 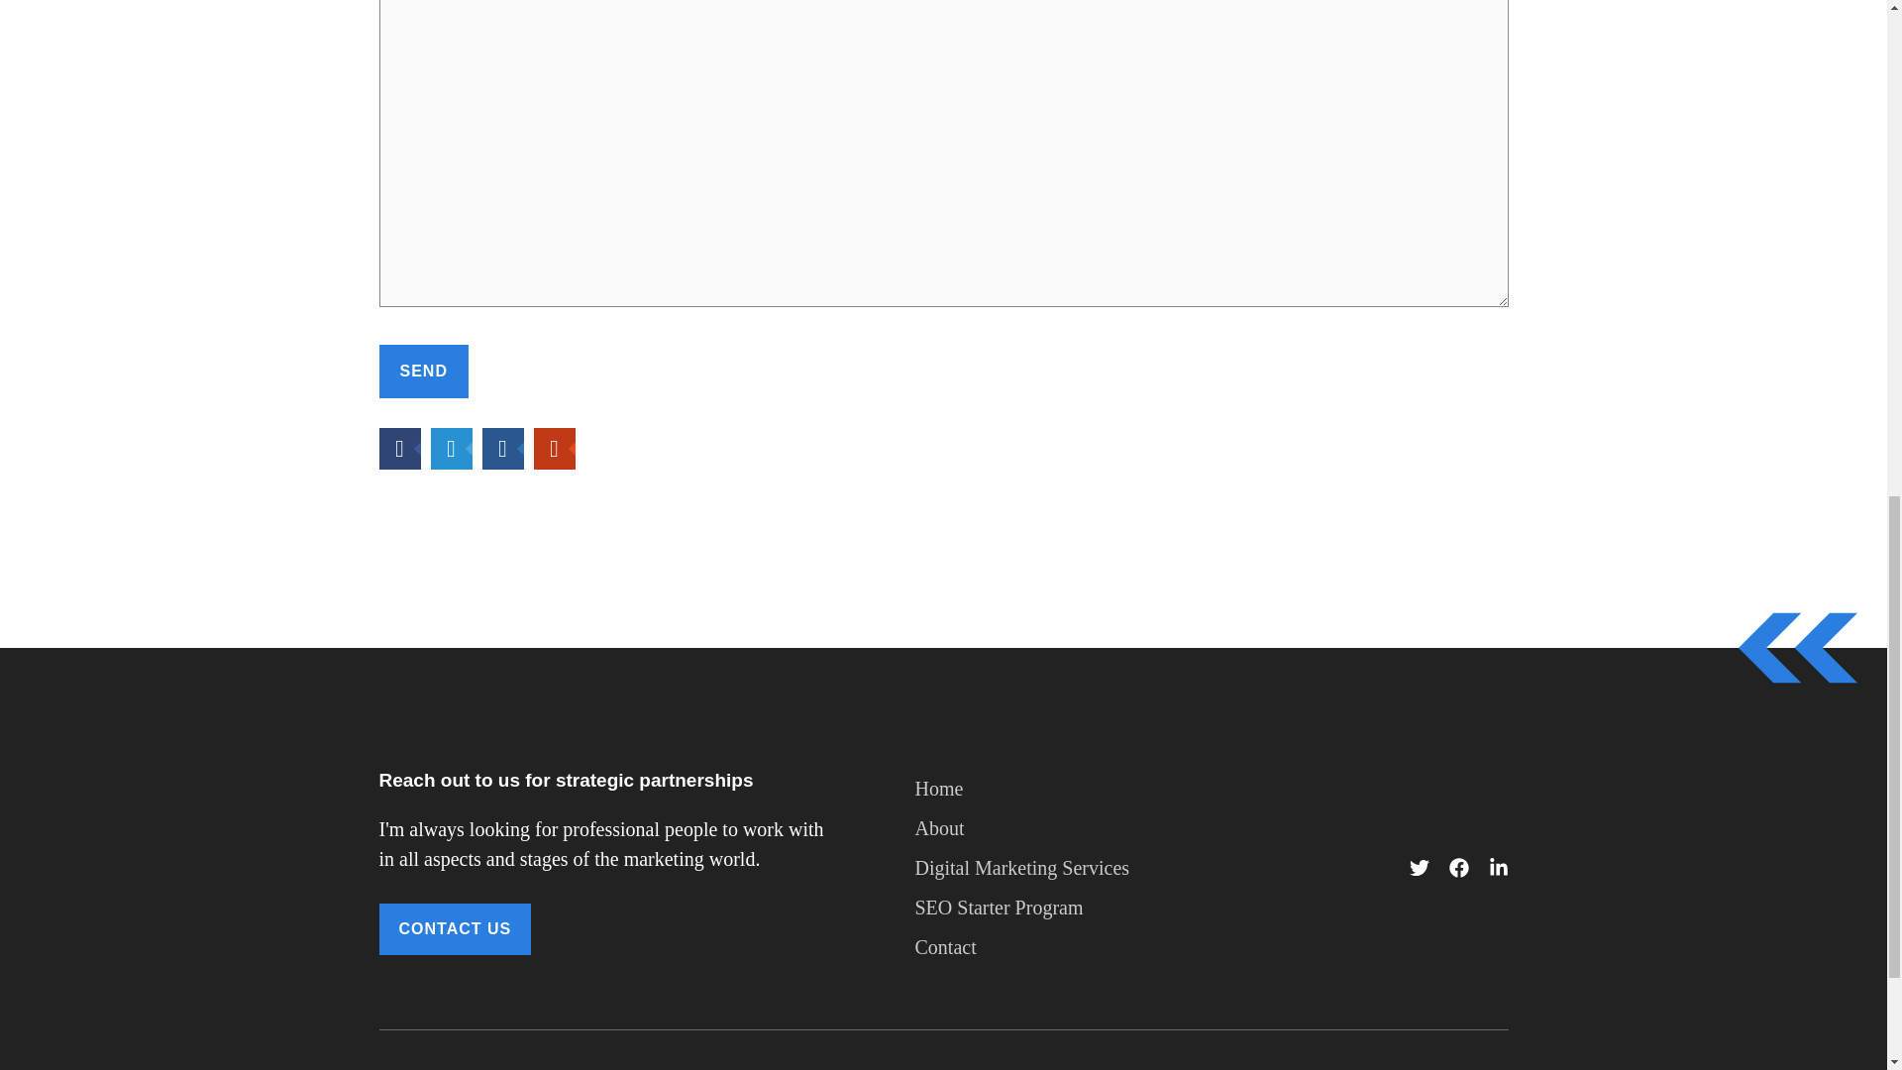 What do you see at coordinates (1022, 868) in the screenshot?
I see `Digital Marketing Services` at bounding box center [1022, 868].